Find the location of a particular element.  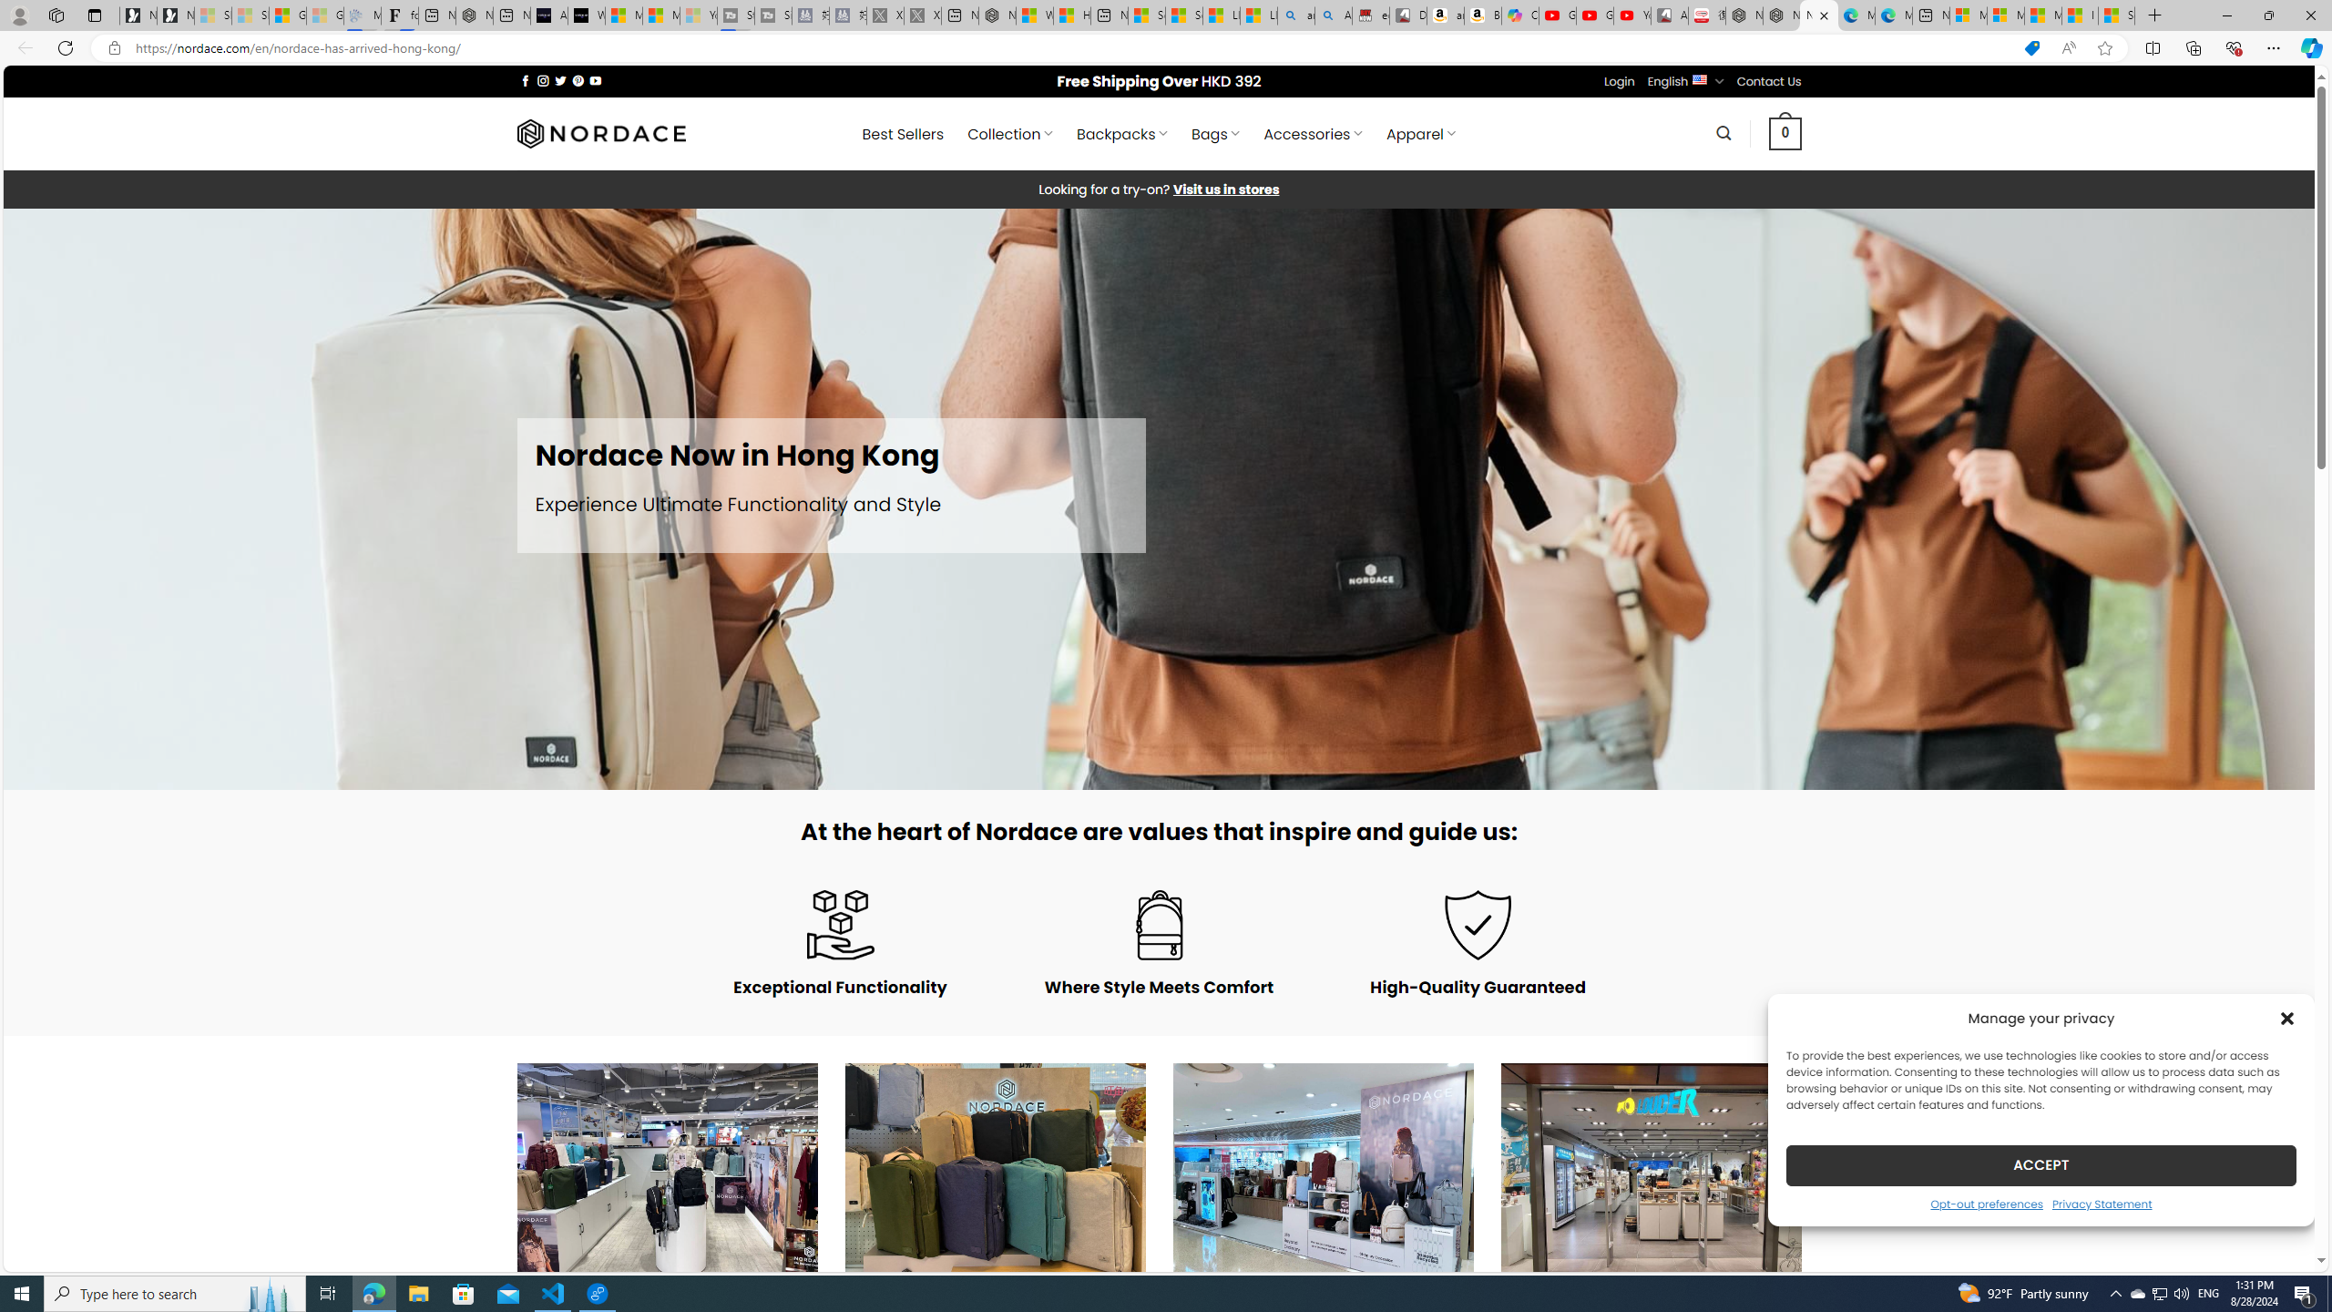

Follow on Pinterest is located at coordinates (578, 80).